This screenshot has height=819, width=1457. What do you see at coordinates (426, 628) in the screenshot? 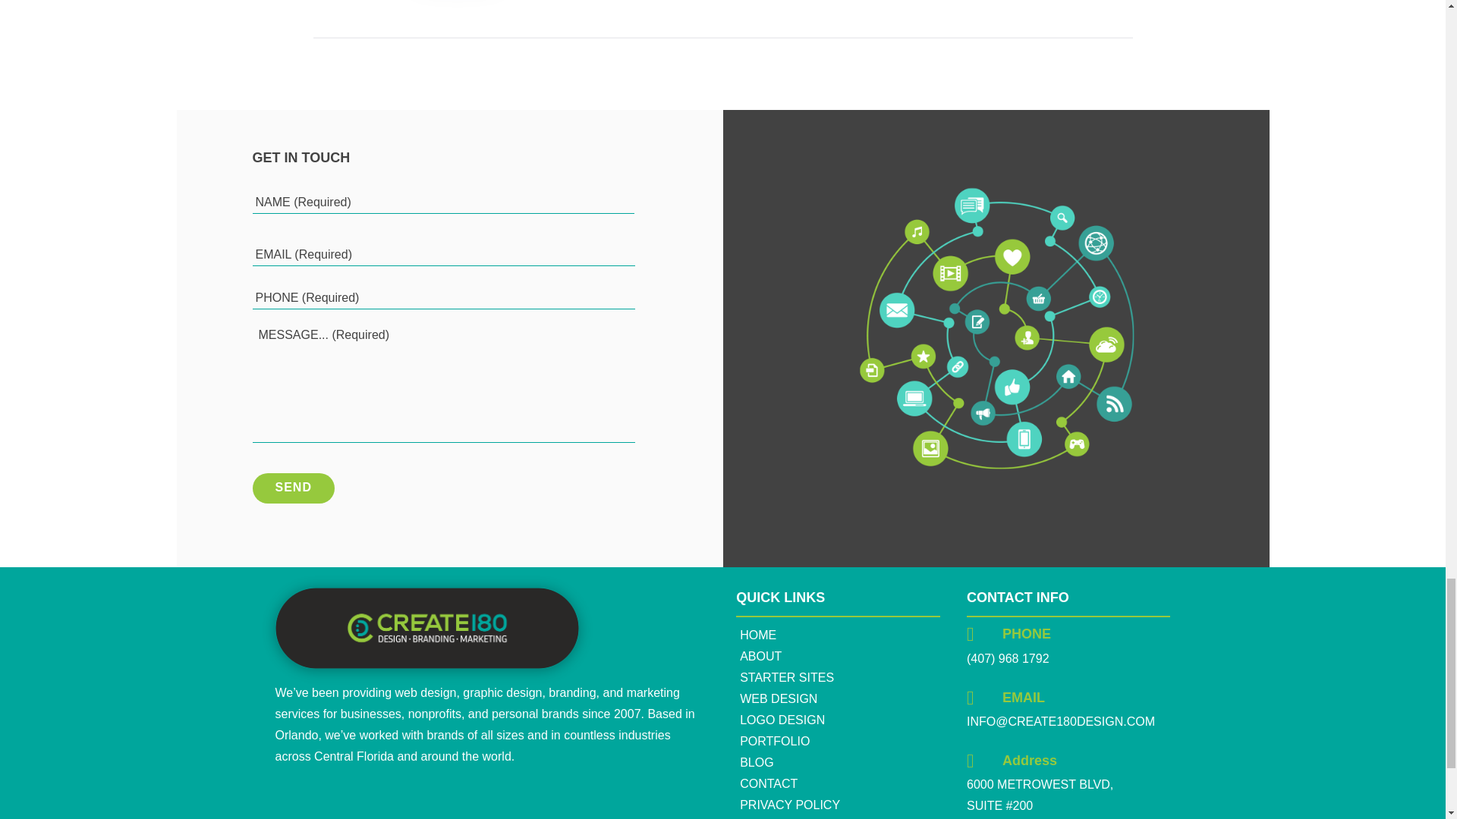
I see `C180D-Footer-Logo` at bounding box center [426, 628].